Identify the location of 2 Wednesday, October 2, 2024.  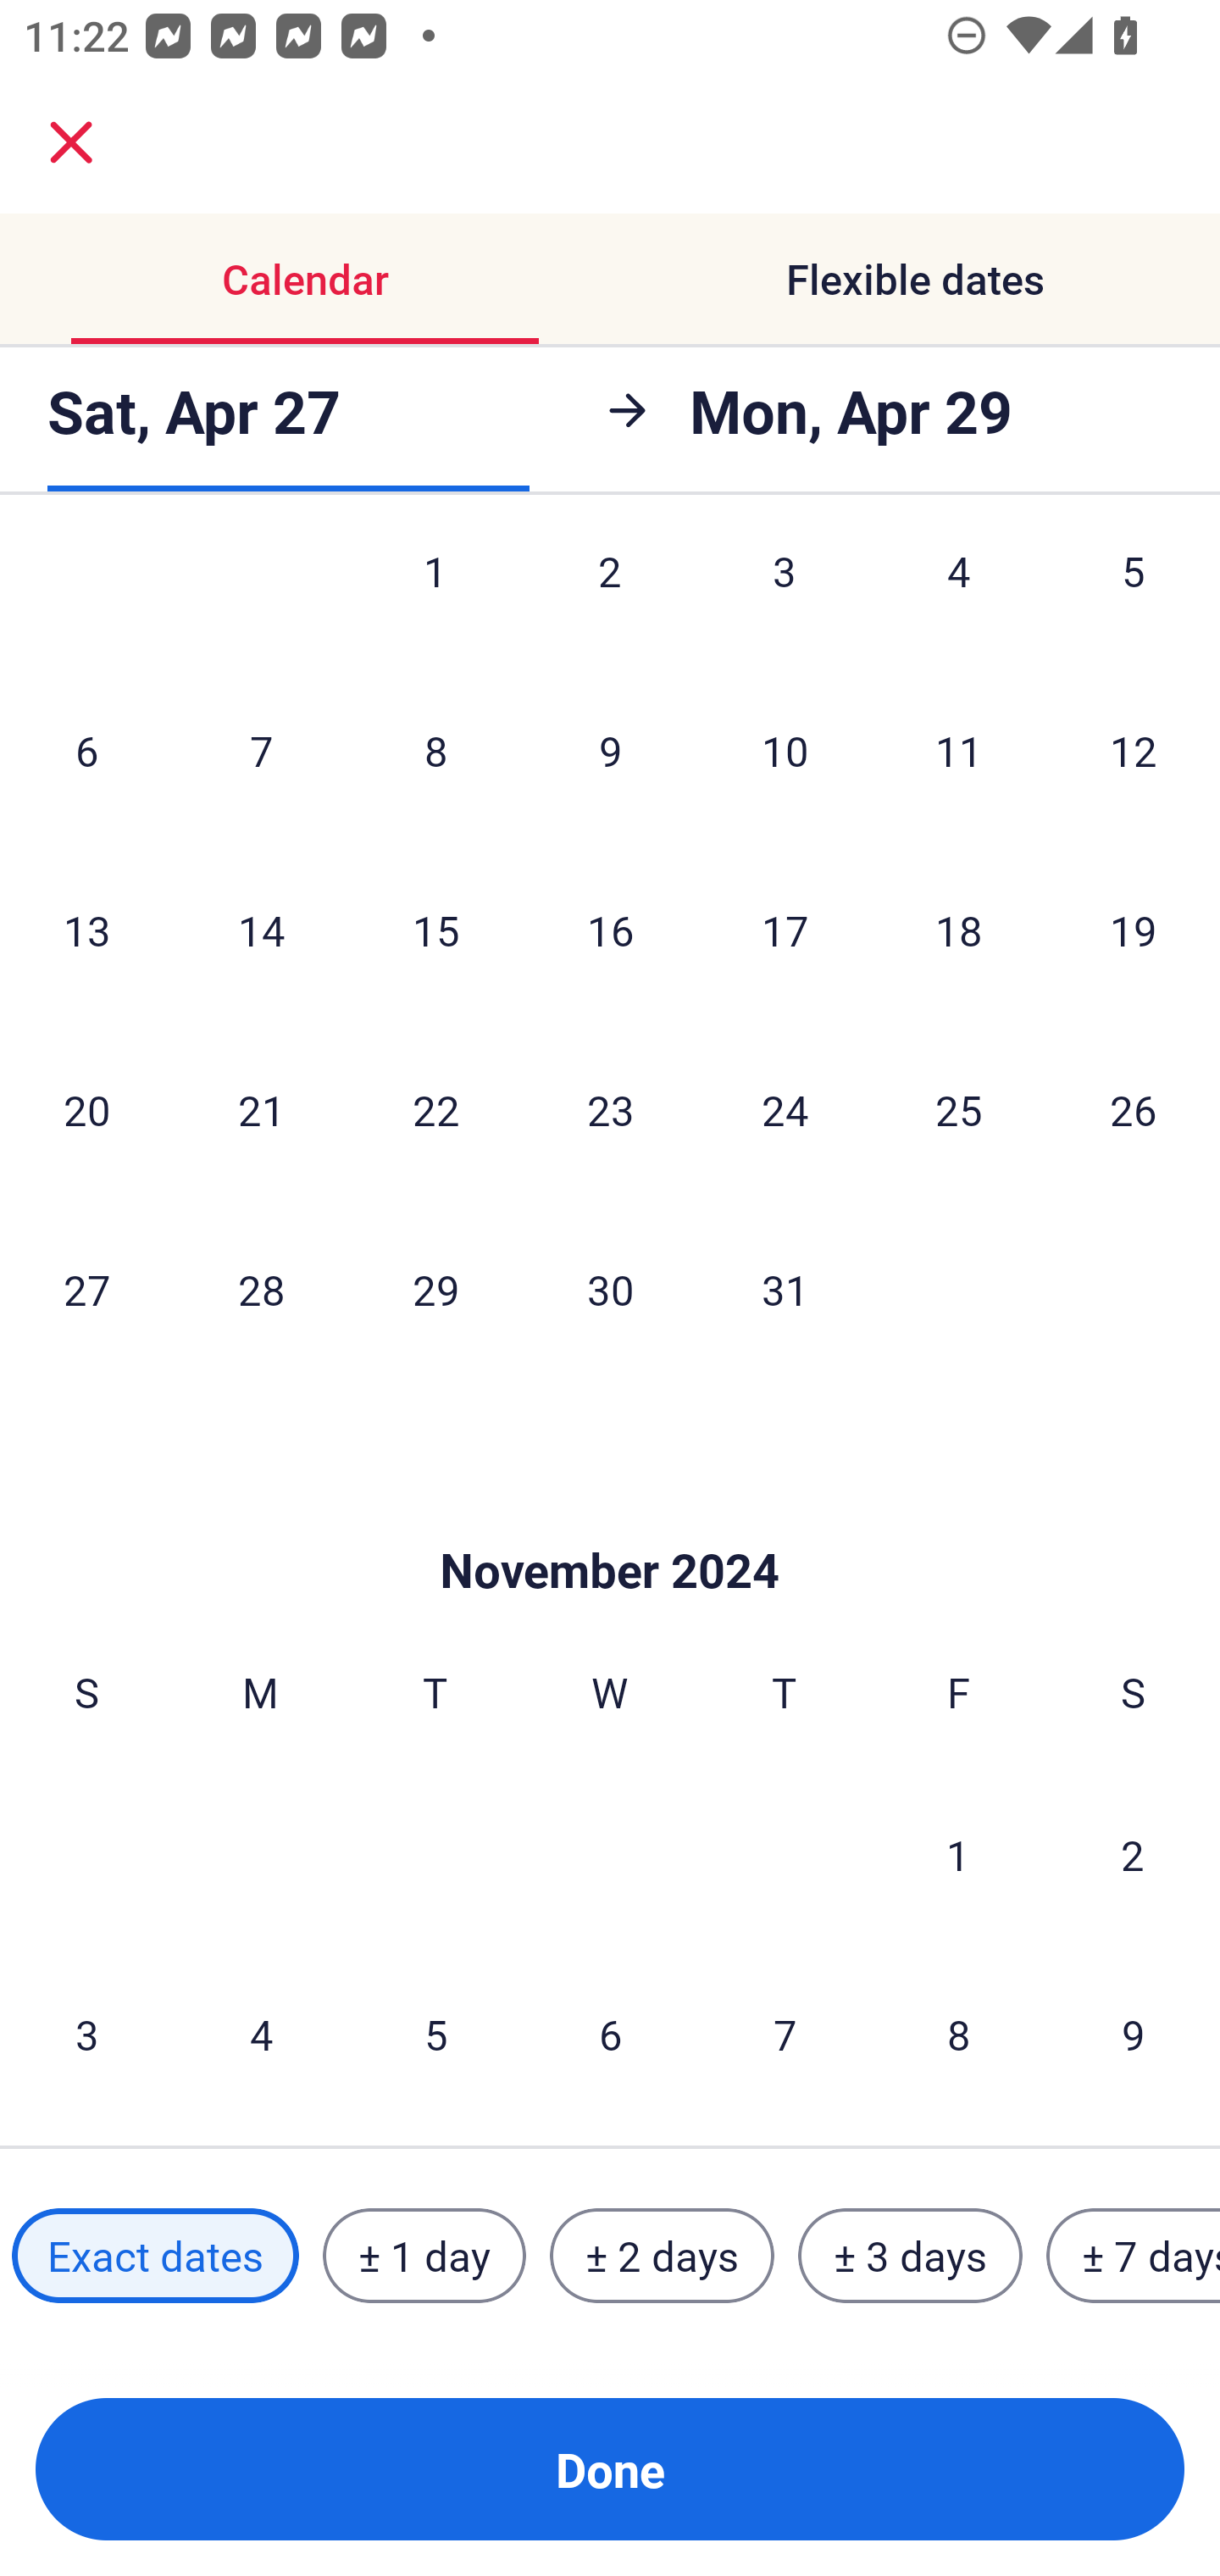
(610, 600).